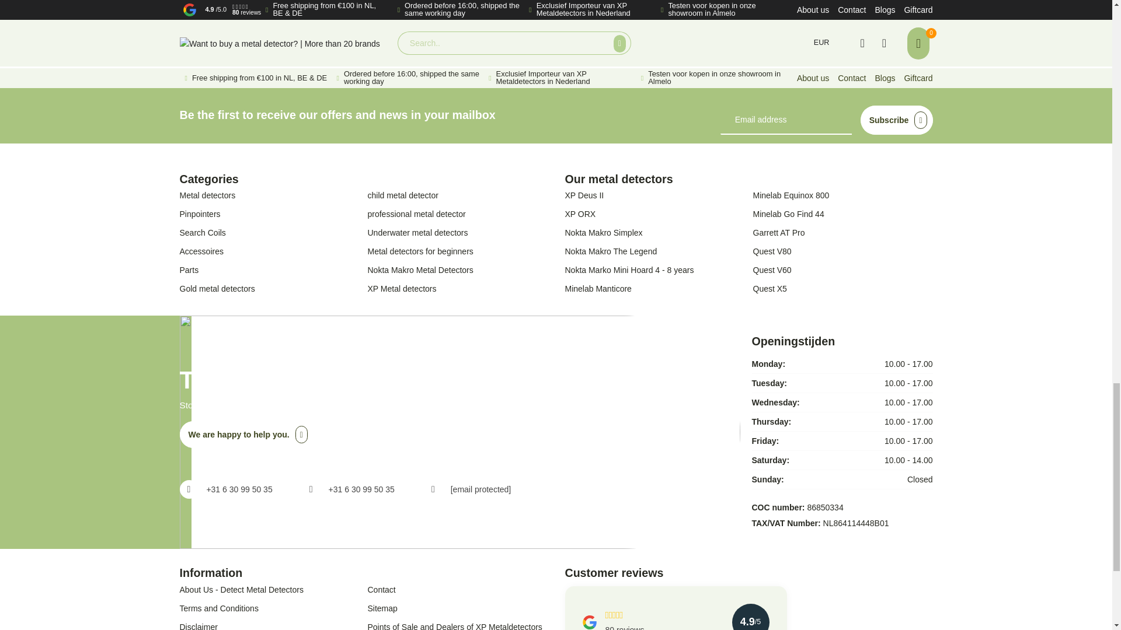 The image size is (1121, 630). I want to click on Blogs, so click(884, 78).